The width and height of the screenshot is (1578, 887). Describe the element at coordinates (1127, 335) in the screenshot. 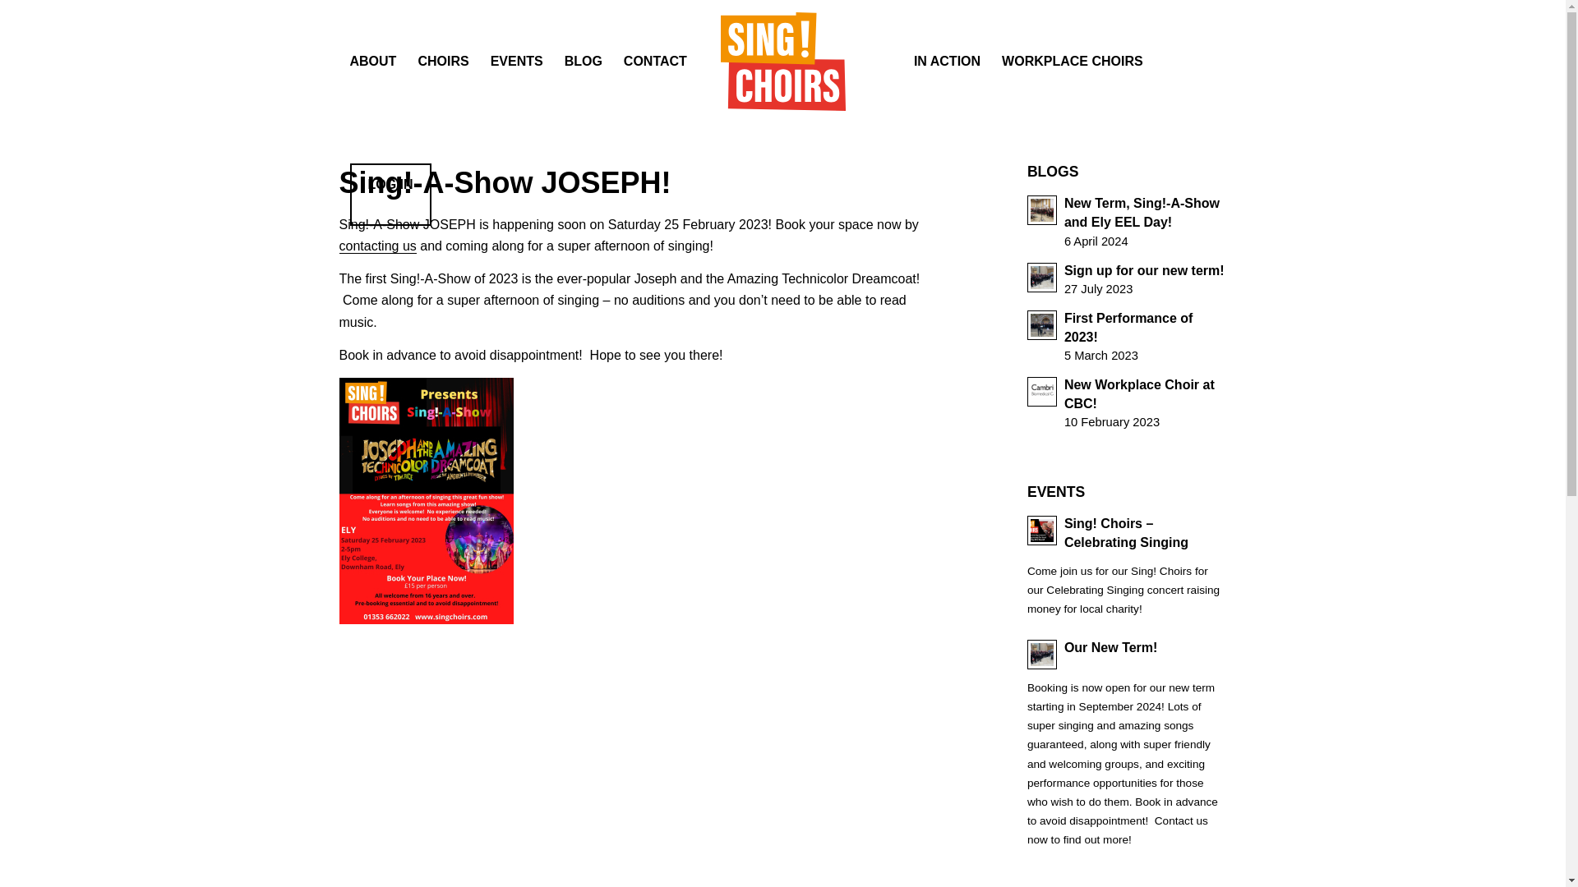

I see `First Performance of 2023!` at that location.